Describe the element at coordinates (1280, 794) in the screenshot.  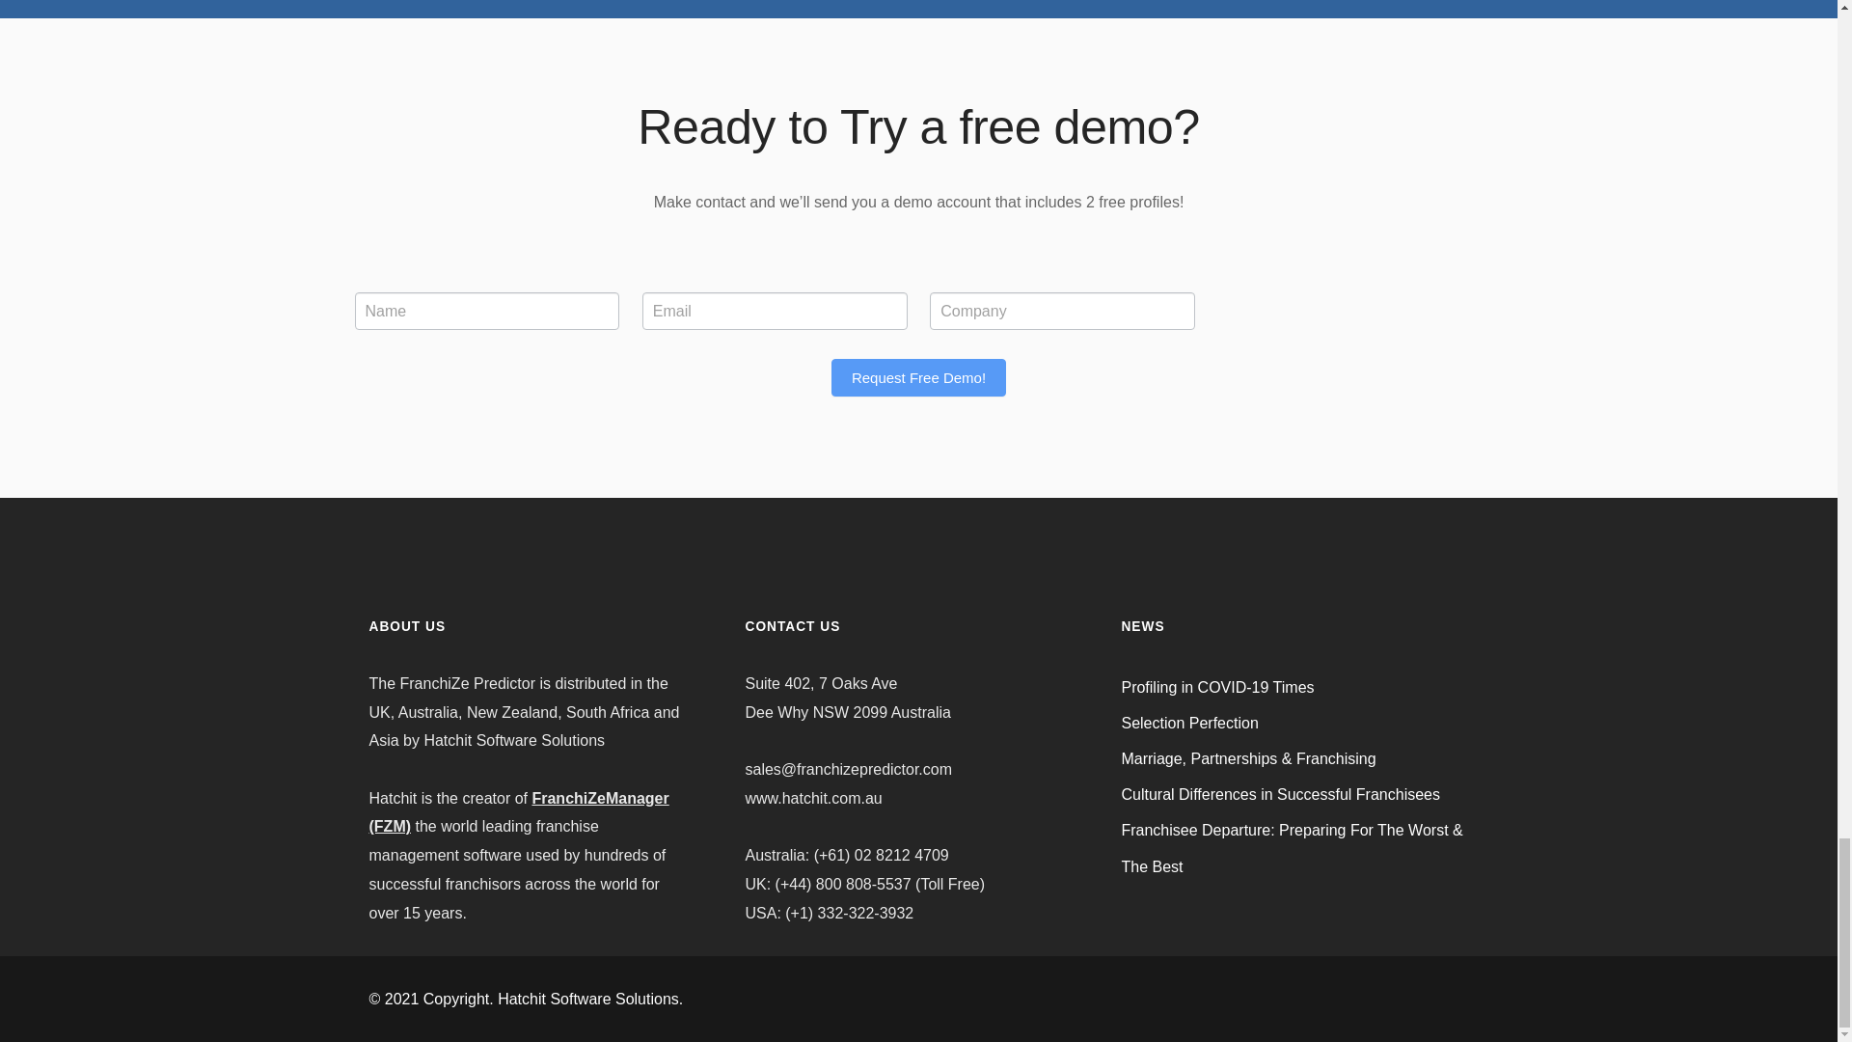
I see `Cultural Differences in Successful Franchisees` at that location.